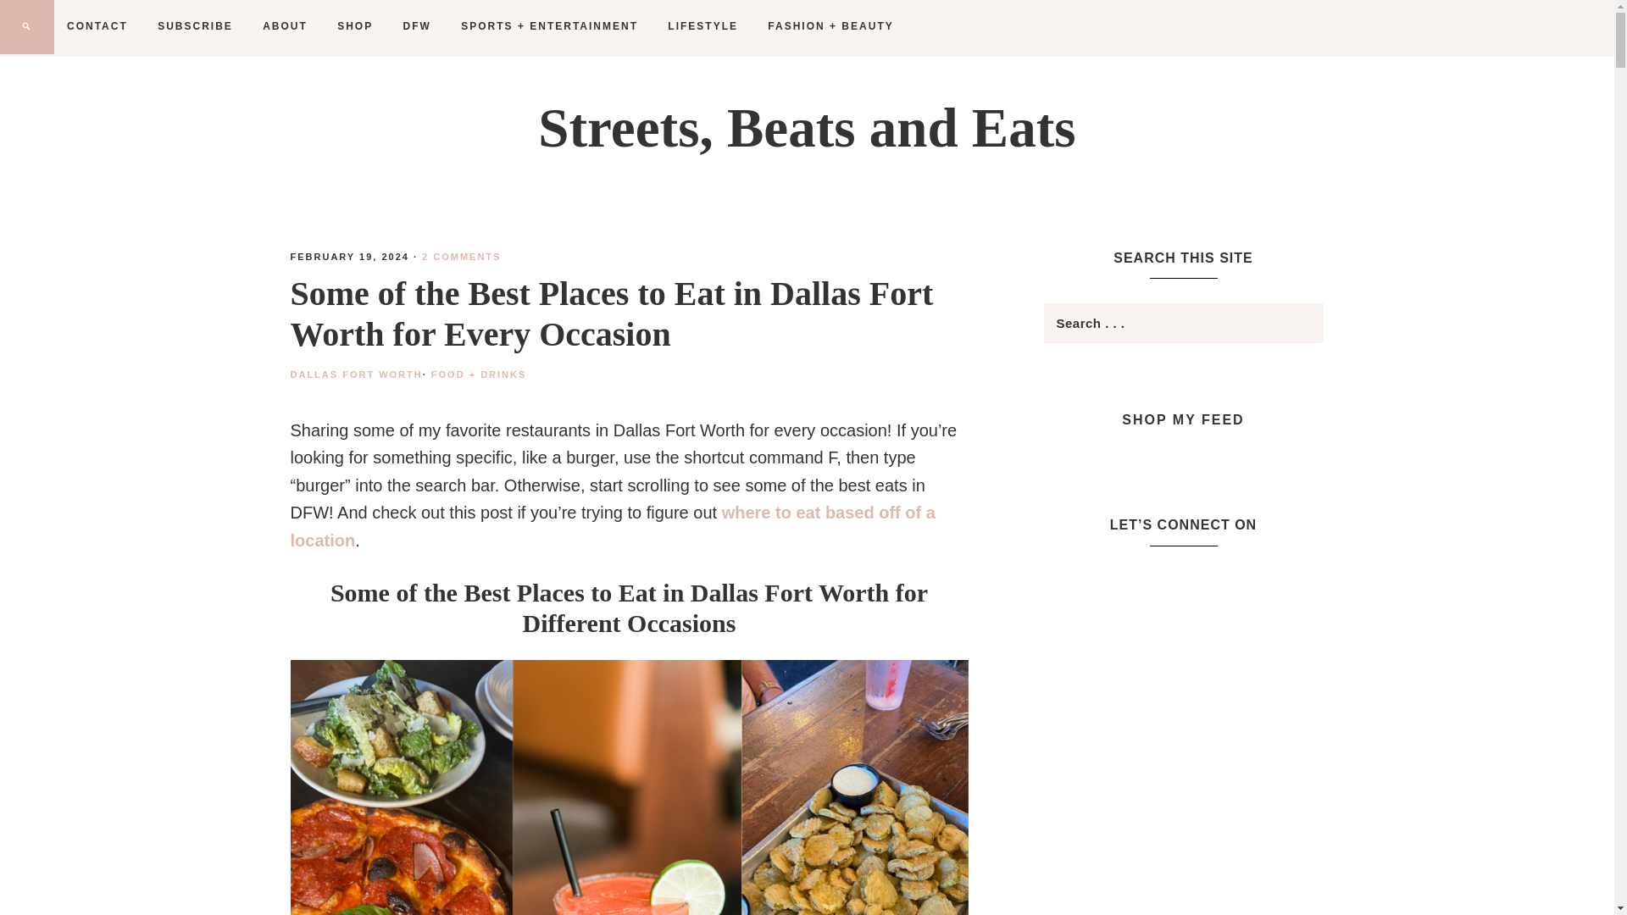 The image size is (1627, 915). What do you see at coordinates (417, 25) in the screenshot?
I see `DFW` at bounding box center [417, 25].